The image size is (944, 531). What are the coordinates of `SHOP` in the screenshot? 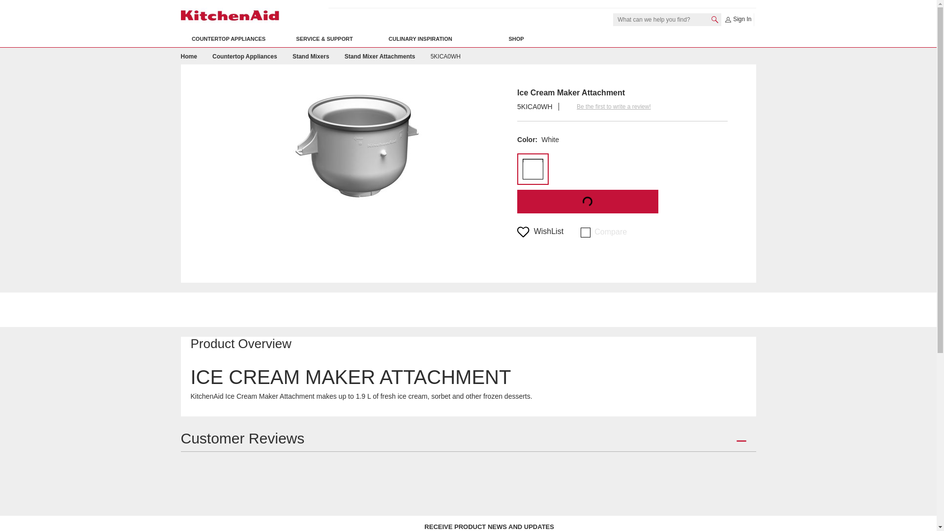 It's located at (516, 39).